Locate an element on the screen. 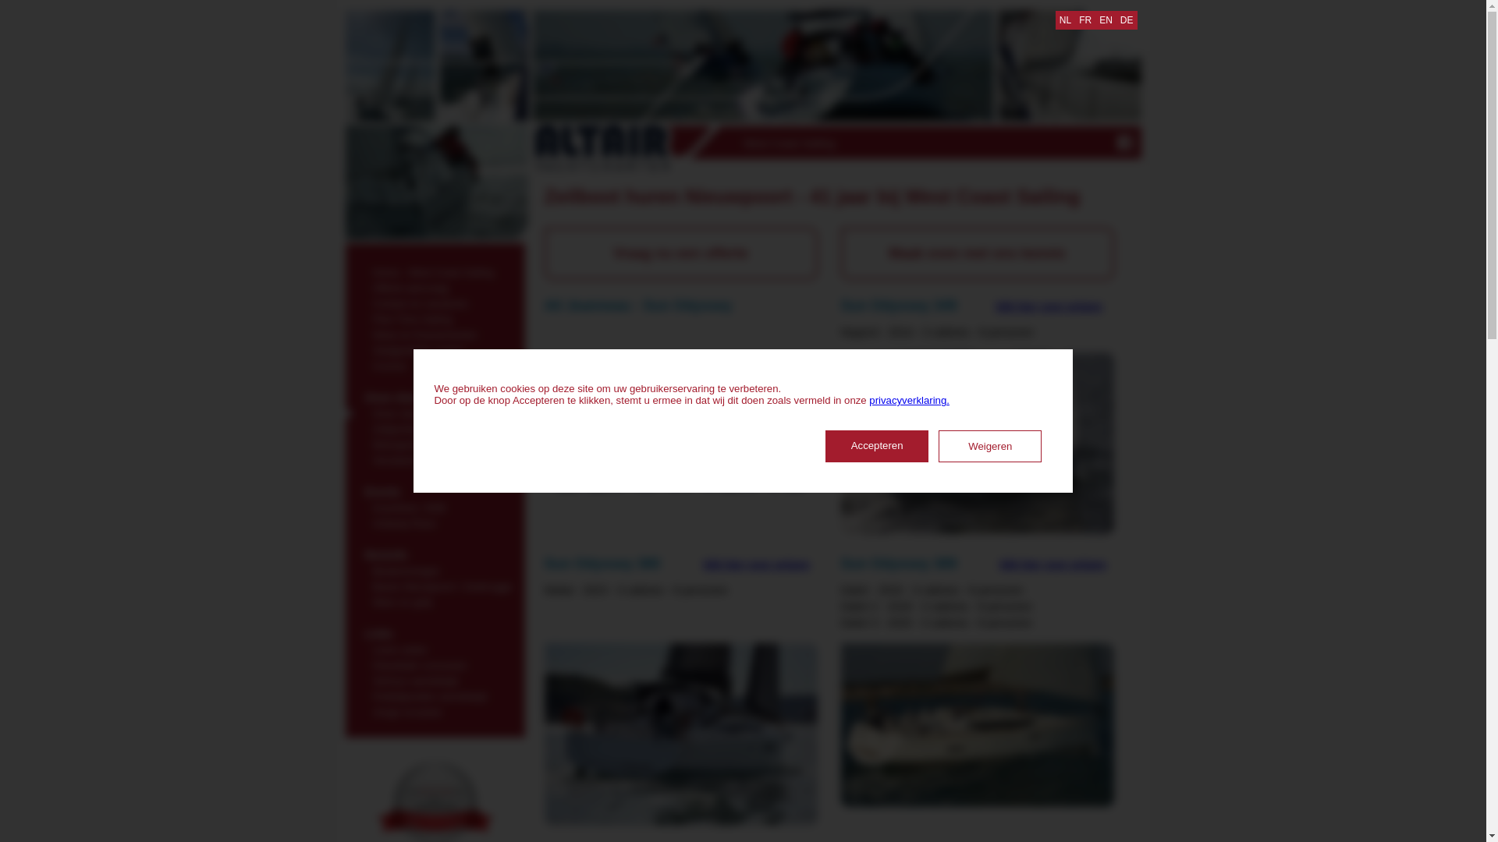 The width and height of the screenshot is (1498, 842). Offerte aanvraag is located at coordinates (435, 286).